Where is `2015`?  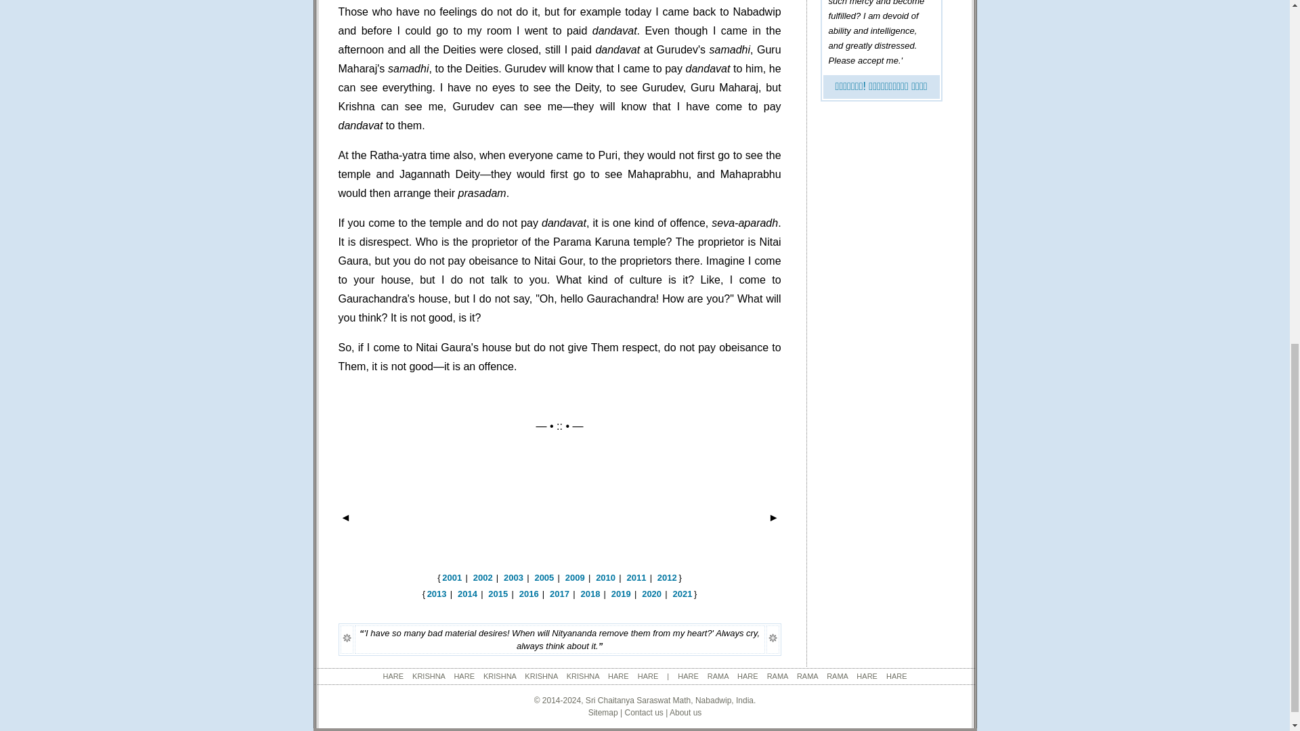
2015 is located at coordinates (498, 594).